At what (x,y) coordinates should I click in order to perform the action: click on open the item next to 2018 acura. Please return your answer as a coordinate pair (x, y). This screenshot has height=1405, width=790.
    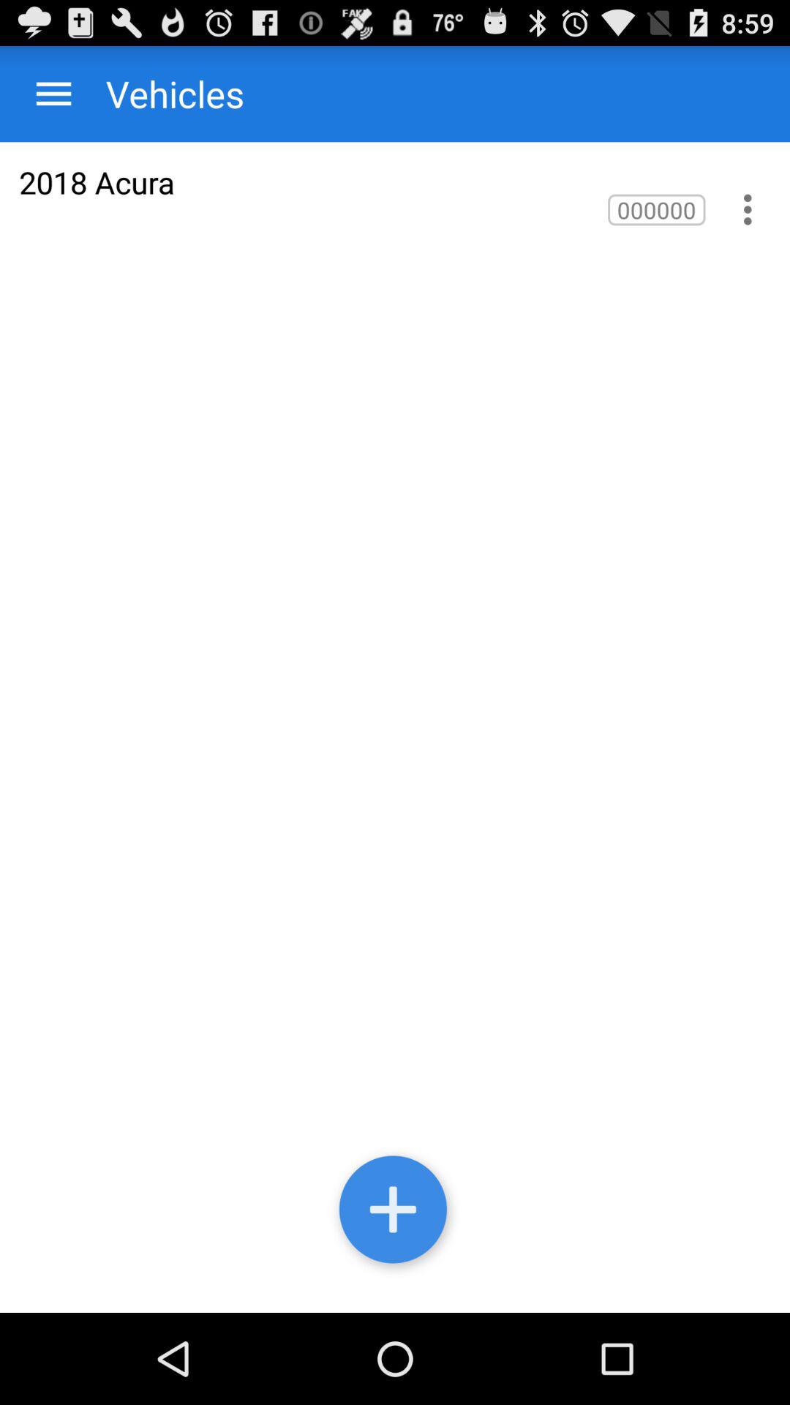
    Looking at the image, I should click on (657, 209).